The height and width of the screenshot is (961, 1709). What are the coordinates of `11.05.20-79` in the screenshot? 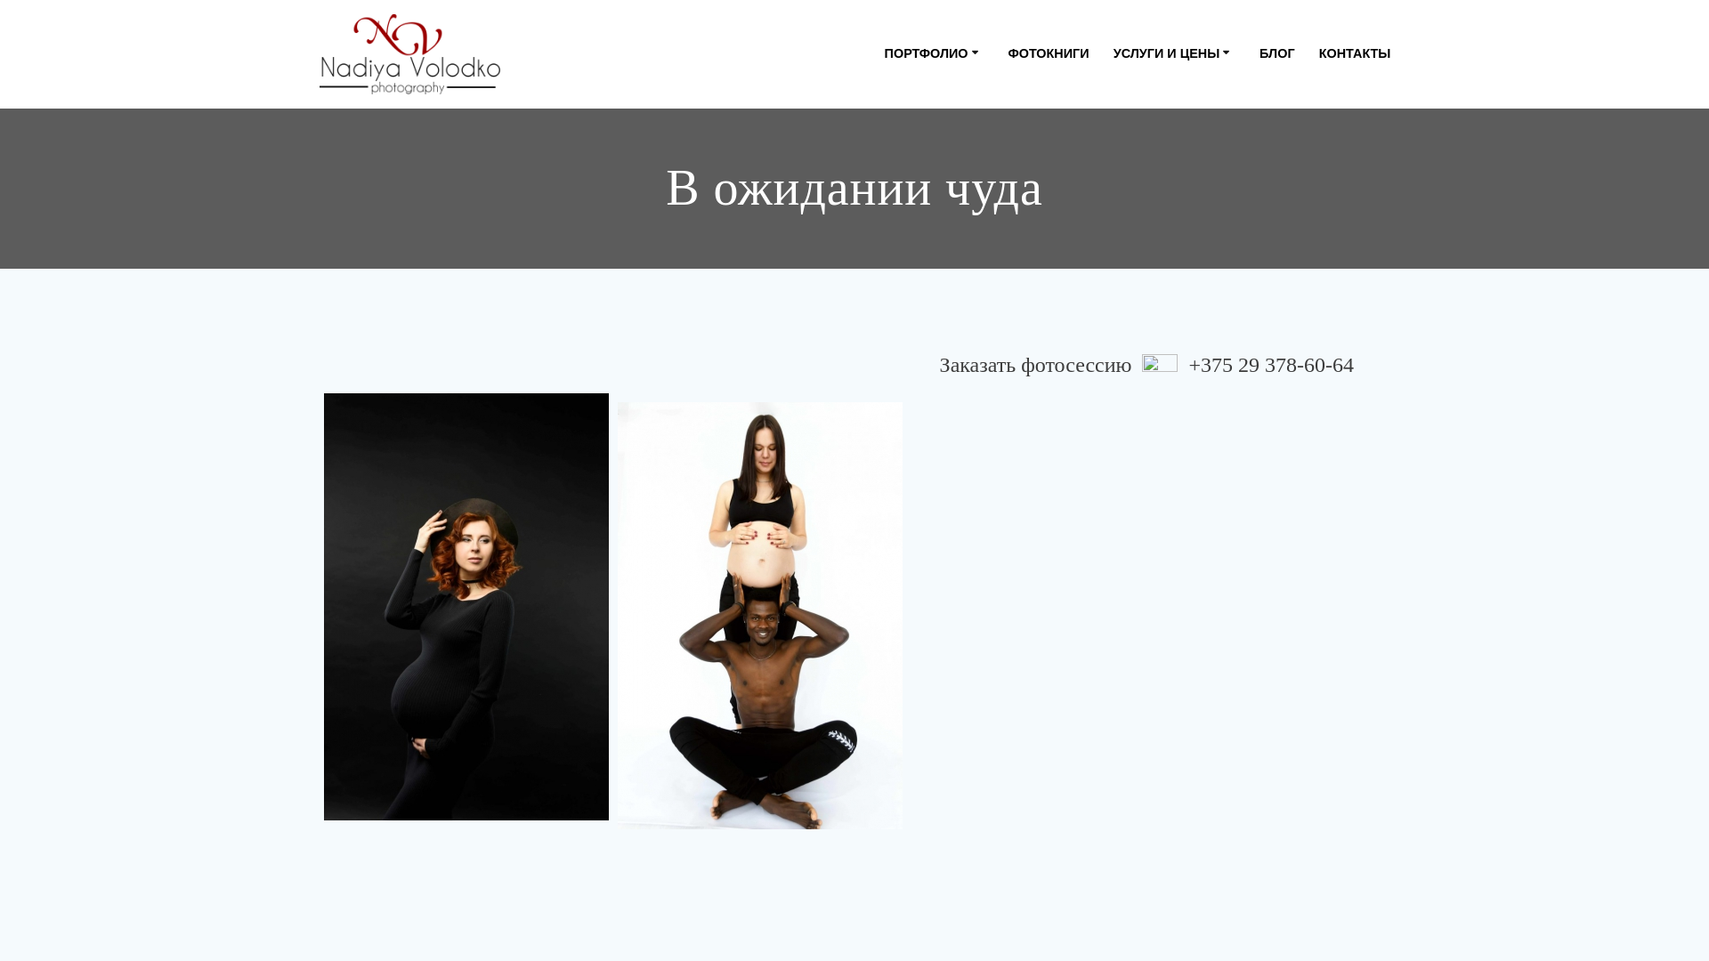 It's located at (618, 441).